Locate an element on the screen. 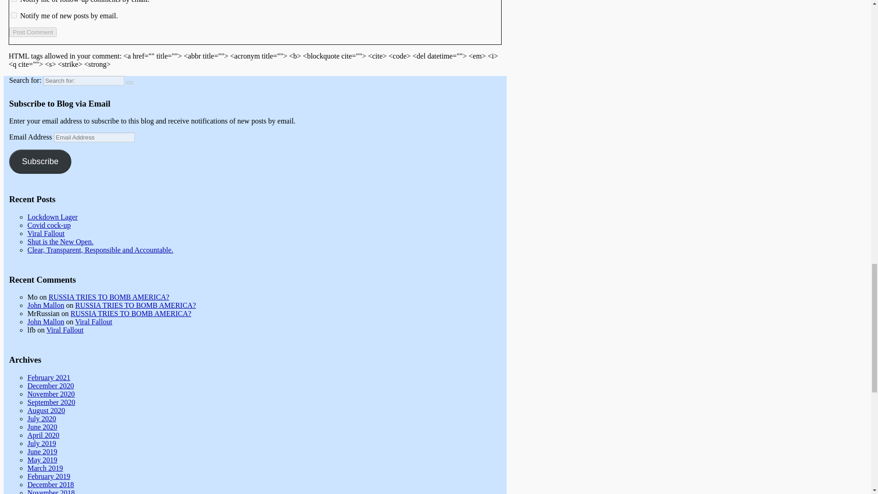  Viral Fallout is located at coordinates (46, 233).